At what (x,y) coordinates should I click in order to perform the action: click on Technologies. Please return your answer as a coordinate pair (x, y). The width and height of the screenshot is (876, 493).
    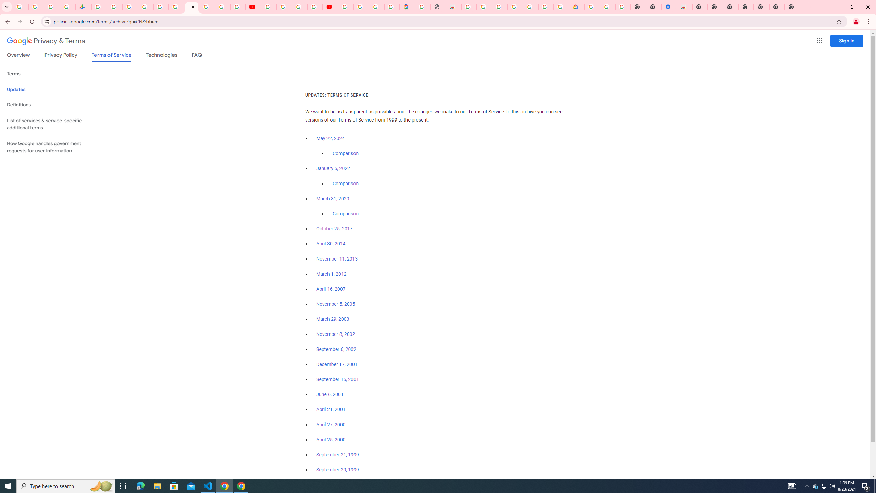
    Looking at the image, I should click on (162, 56).